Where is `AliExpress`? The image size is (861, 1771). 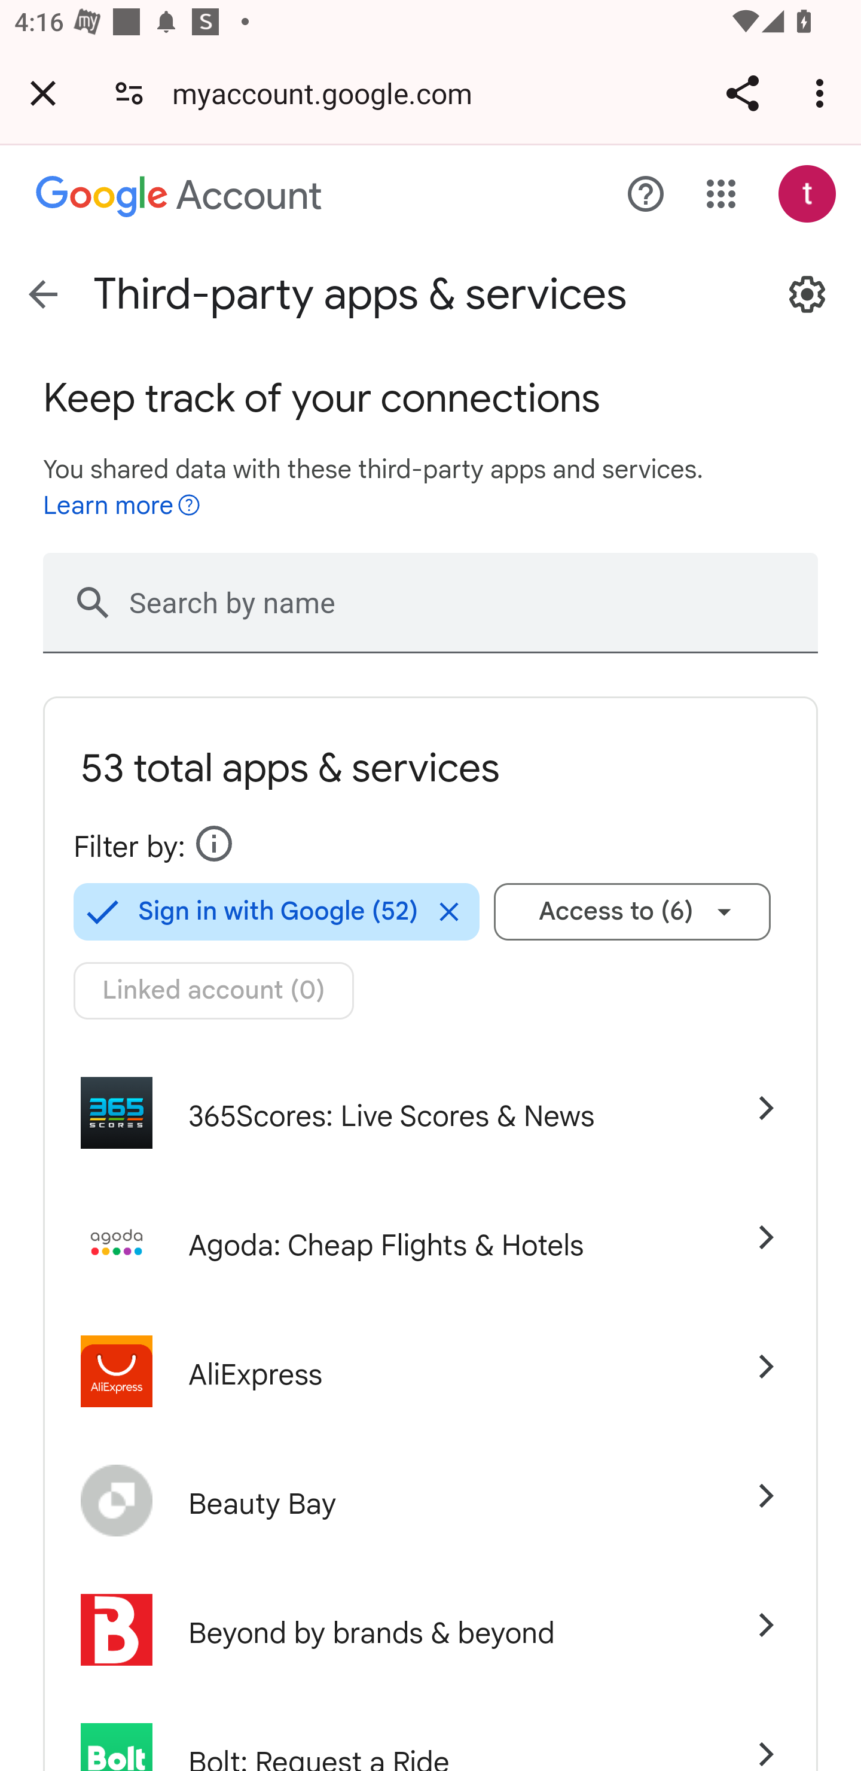
AliExpress is located at coordinates (430, 1371).